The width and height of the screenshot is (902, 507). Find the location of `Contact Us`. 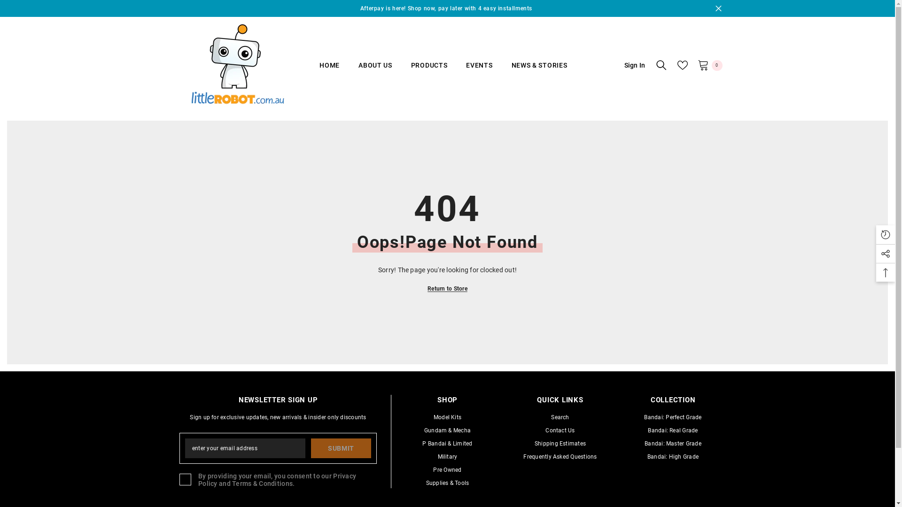

Contact Us is located at coordinates (560, 430).